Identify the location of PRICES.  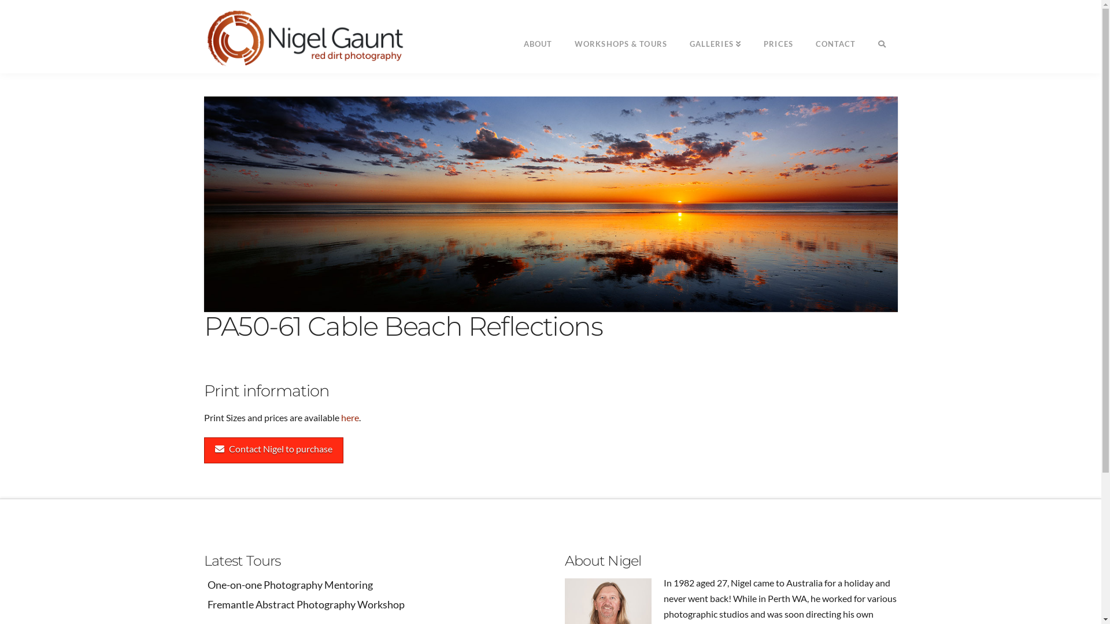
(778, 35).